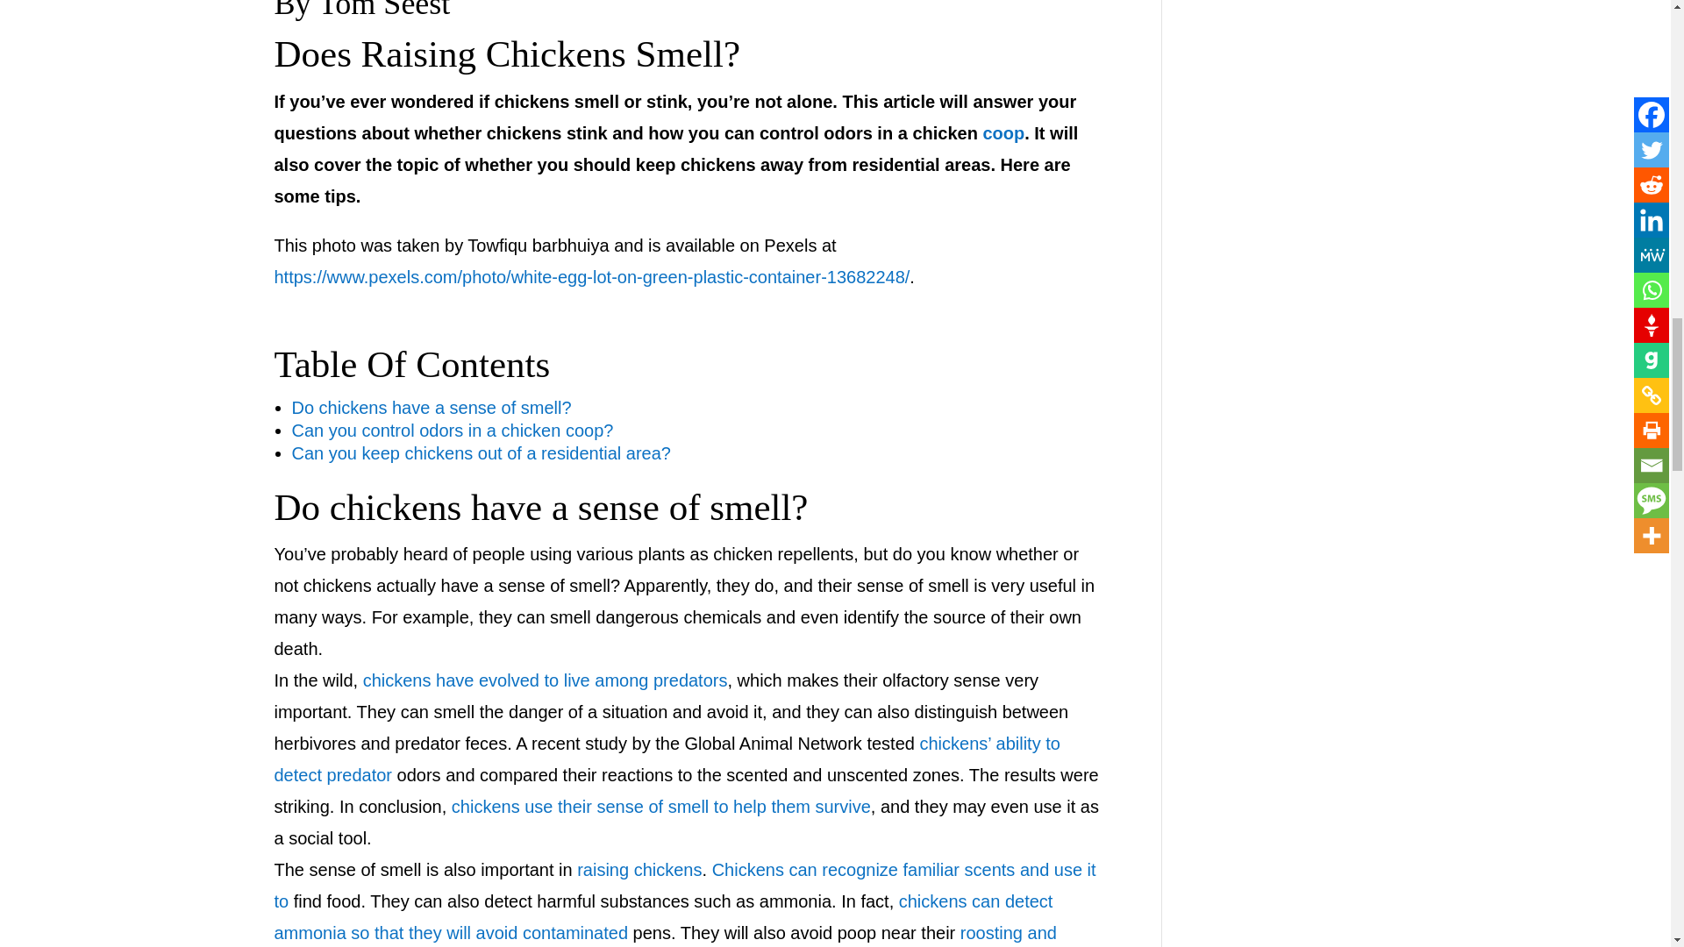 The width and height of the screenshot is (1684, 947). What do you see at coordinates (431, 407) in the screenshot?
I see `Do chickens have a sense of smell?` at bounding box center [431, 407].